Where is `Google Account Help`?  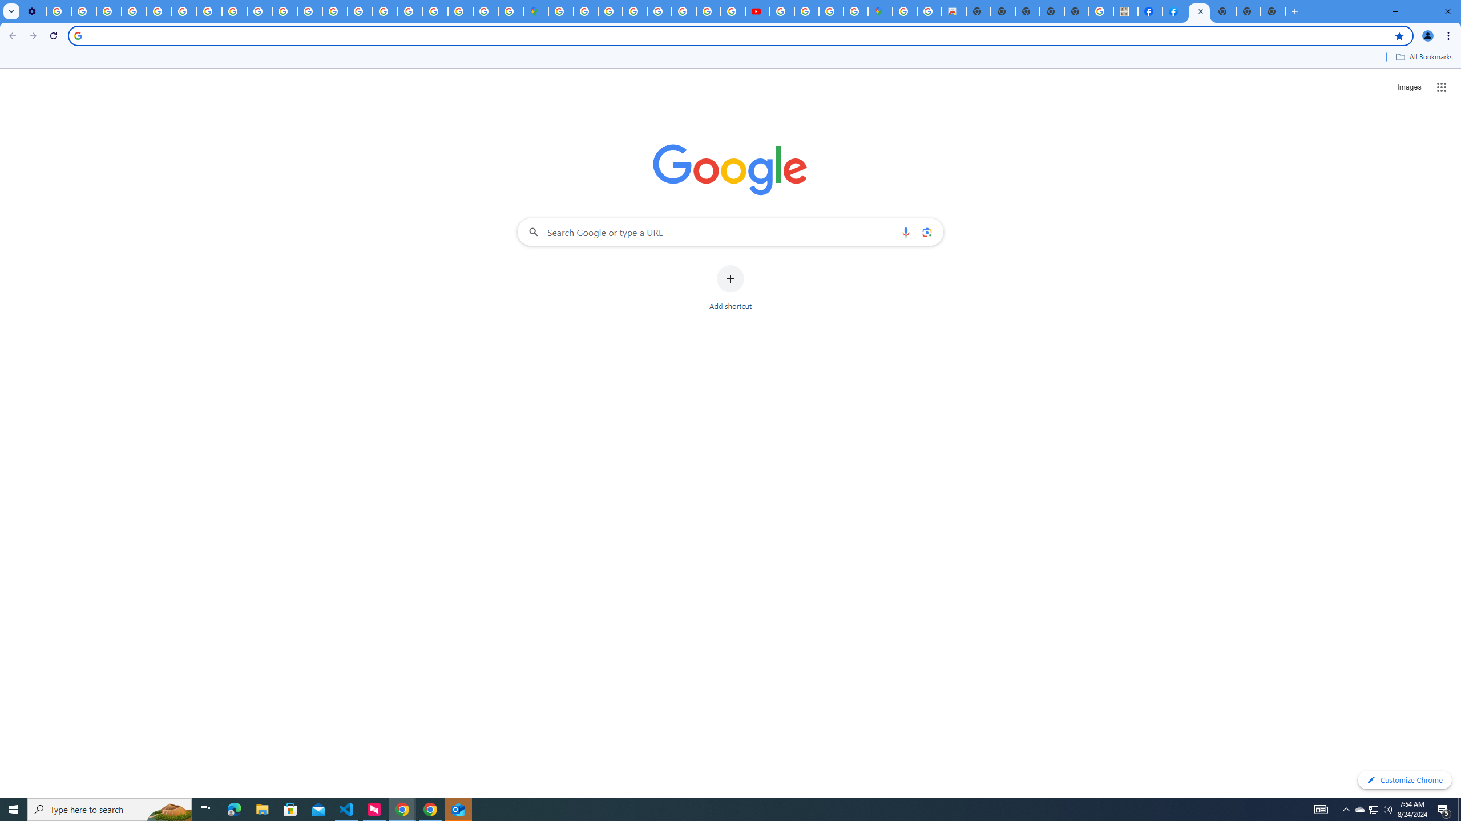 Google Account Help is located at coordinates (134, 11).